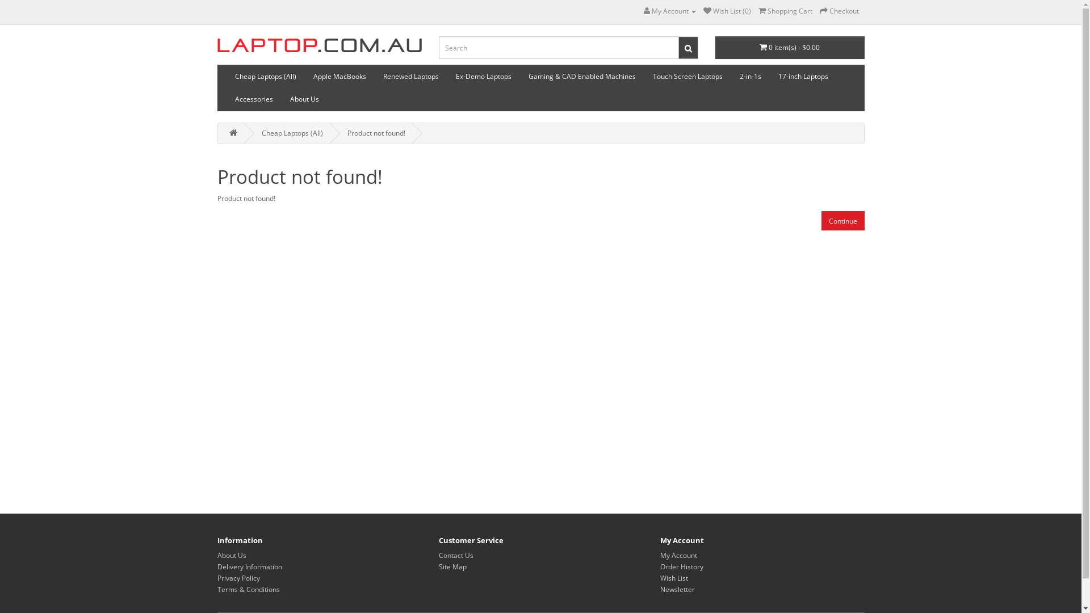 This screenshot has width=1090, height=613. What do you see at coordinates (803, 77) in the screenshot?
I see `17-inch Laptops` at bounding box center [803, 77].